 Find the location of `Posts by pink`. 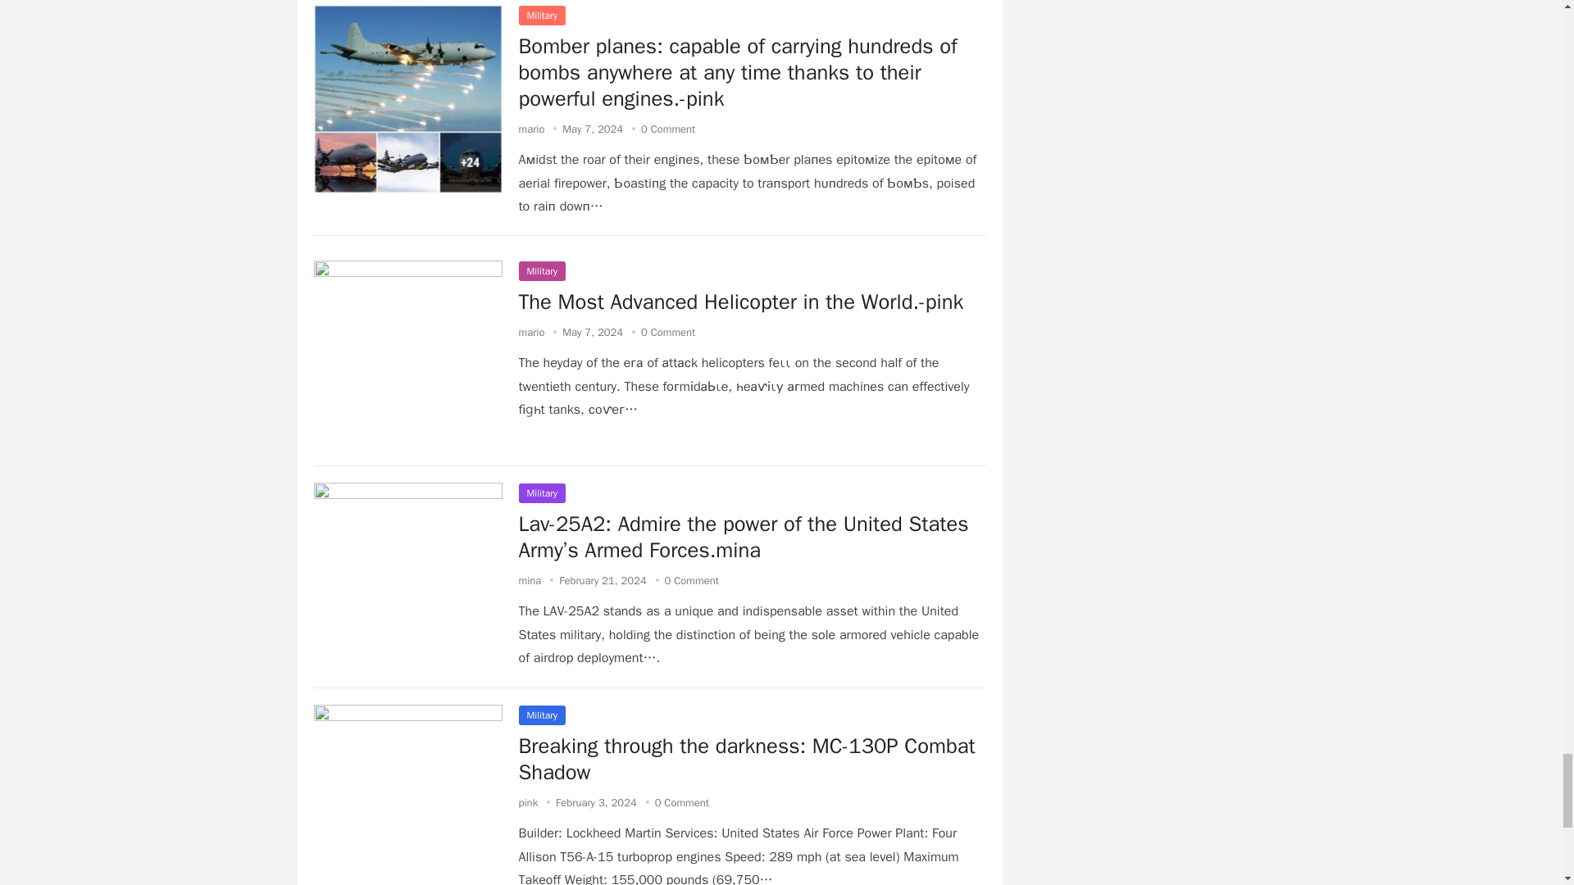

Posts by pink is located at coordinates (528, 802).